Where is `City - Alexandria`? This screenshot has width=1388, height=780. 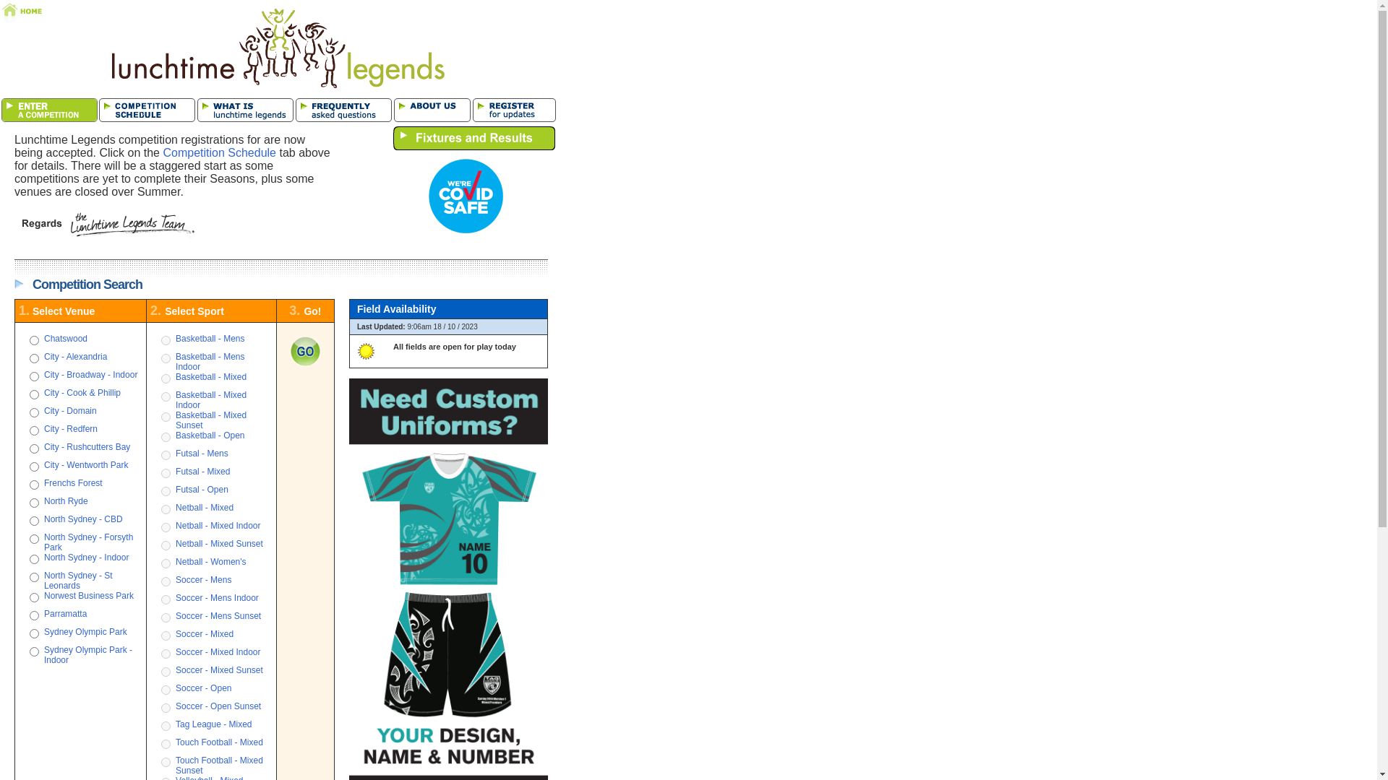 City - Alexandria is located at coordinates (75, 357).